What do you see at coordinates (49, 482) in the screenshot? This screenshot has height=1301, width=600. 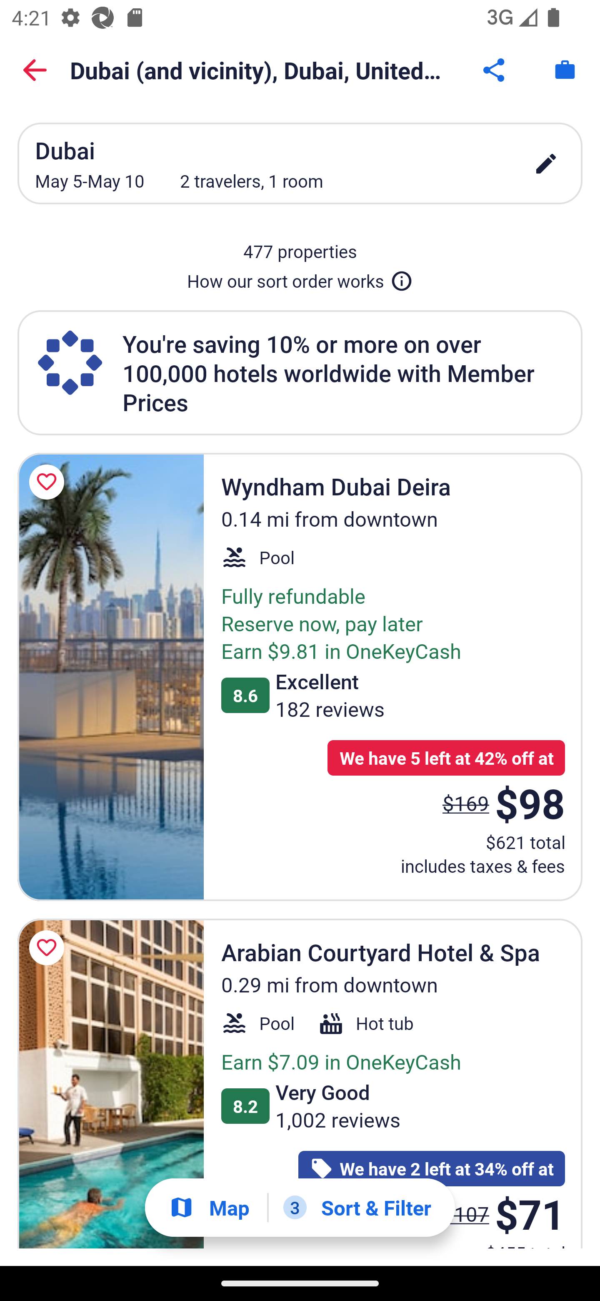 I see `Save Wyndham Dubai Deira to a trip` at bounding box center [49, 482].